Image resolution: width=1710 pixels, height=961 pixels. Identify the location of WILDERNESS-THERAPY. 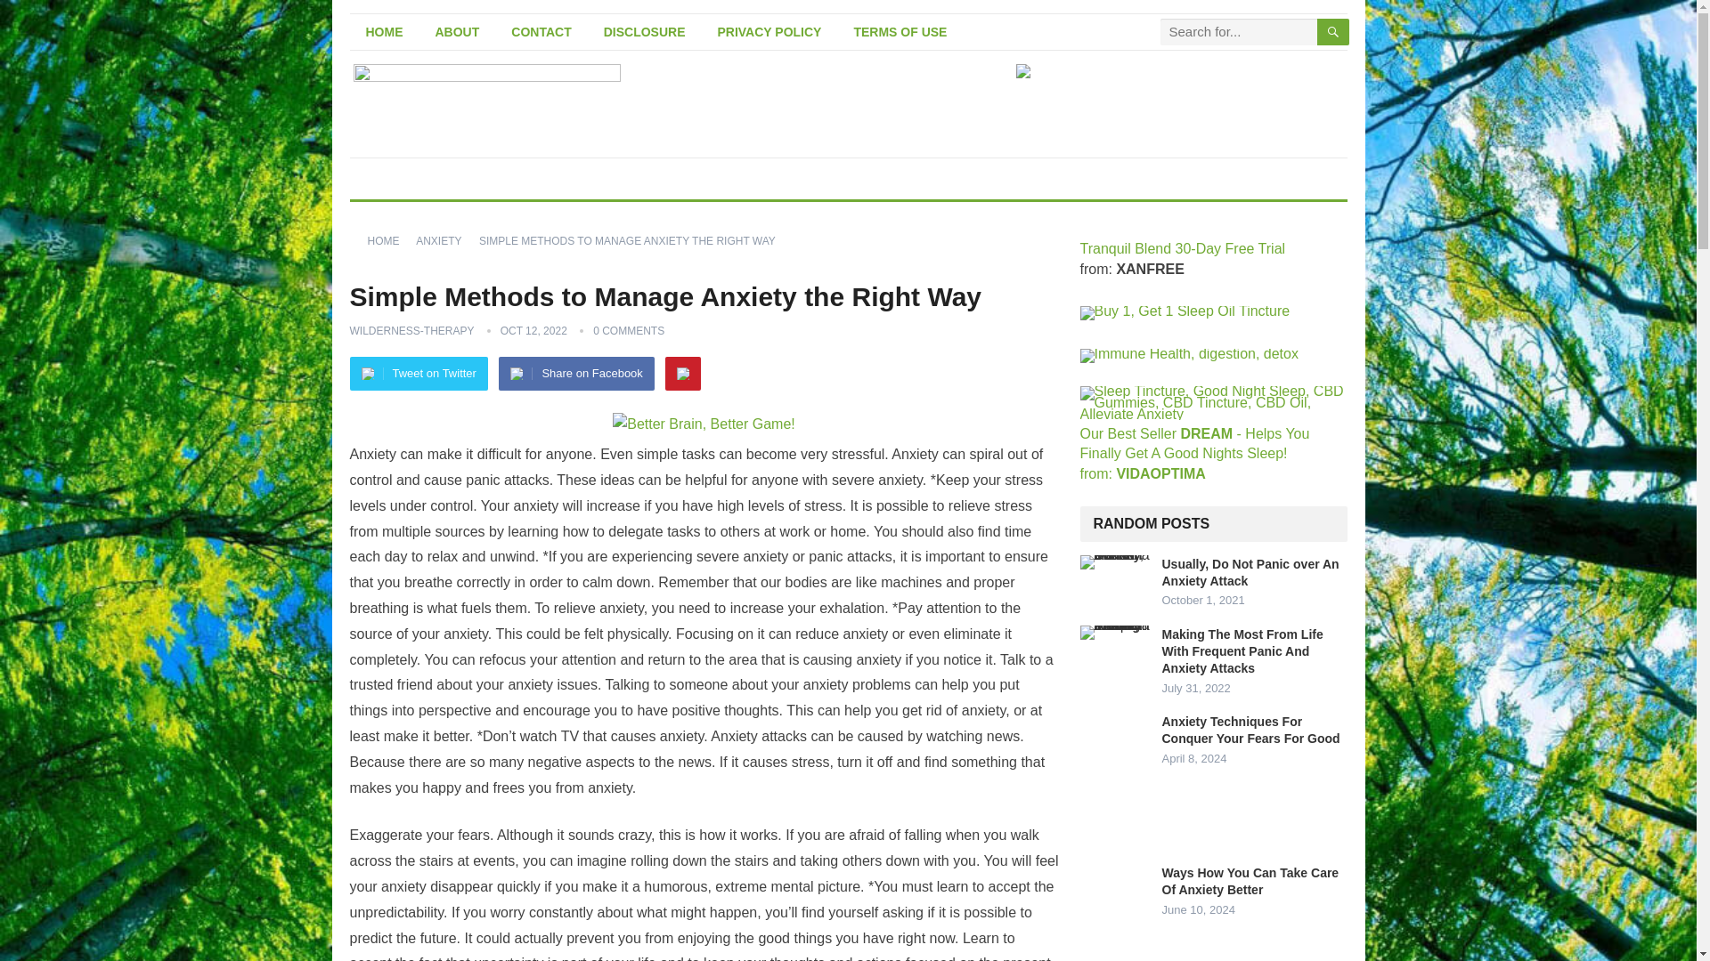
(411, 331).